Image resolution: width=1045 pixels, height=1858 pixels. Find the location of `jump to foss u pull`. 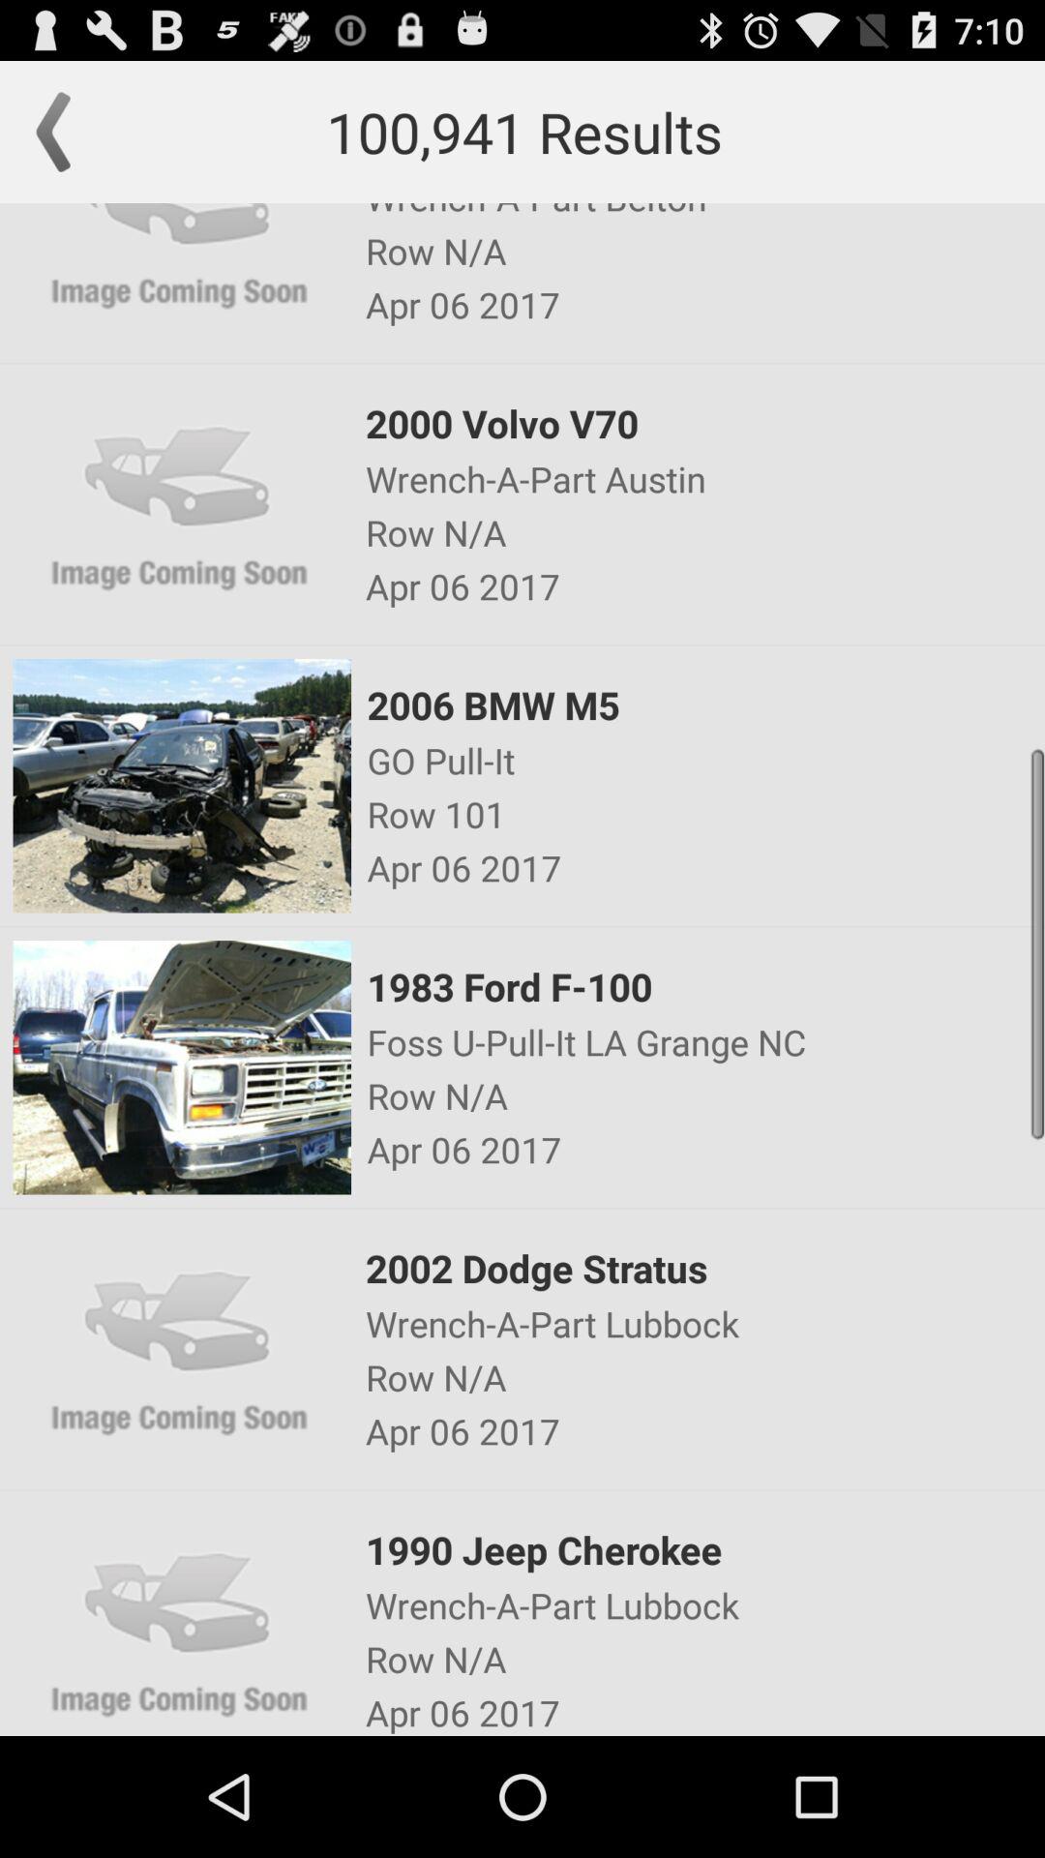

jump to foss u pull is located at coordinates (704, 1041).